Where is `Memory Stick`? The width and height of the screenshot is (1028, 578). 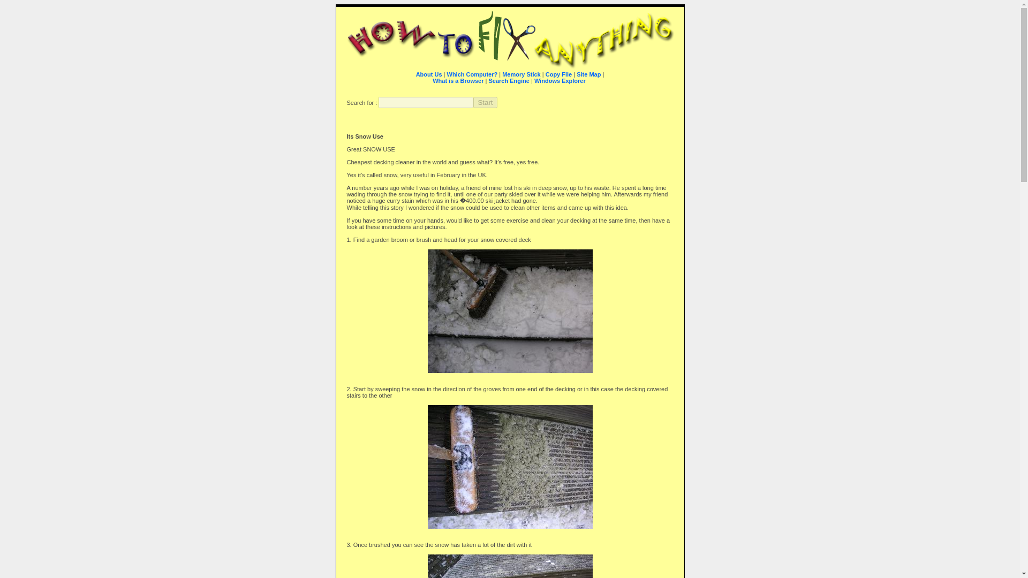 Memory Stick is located at coordinates (521, 74).